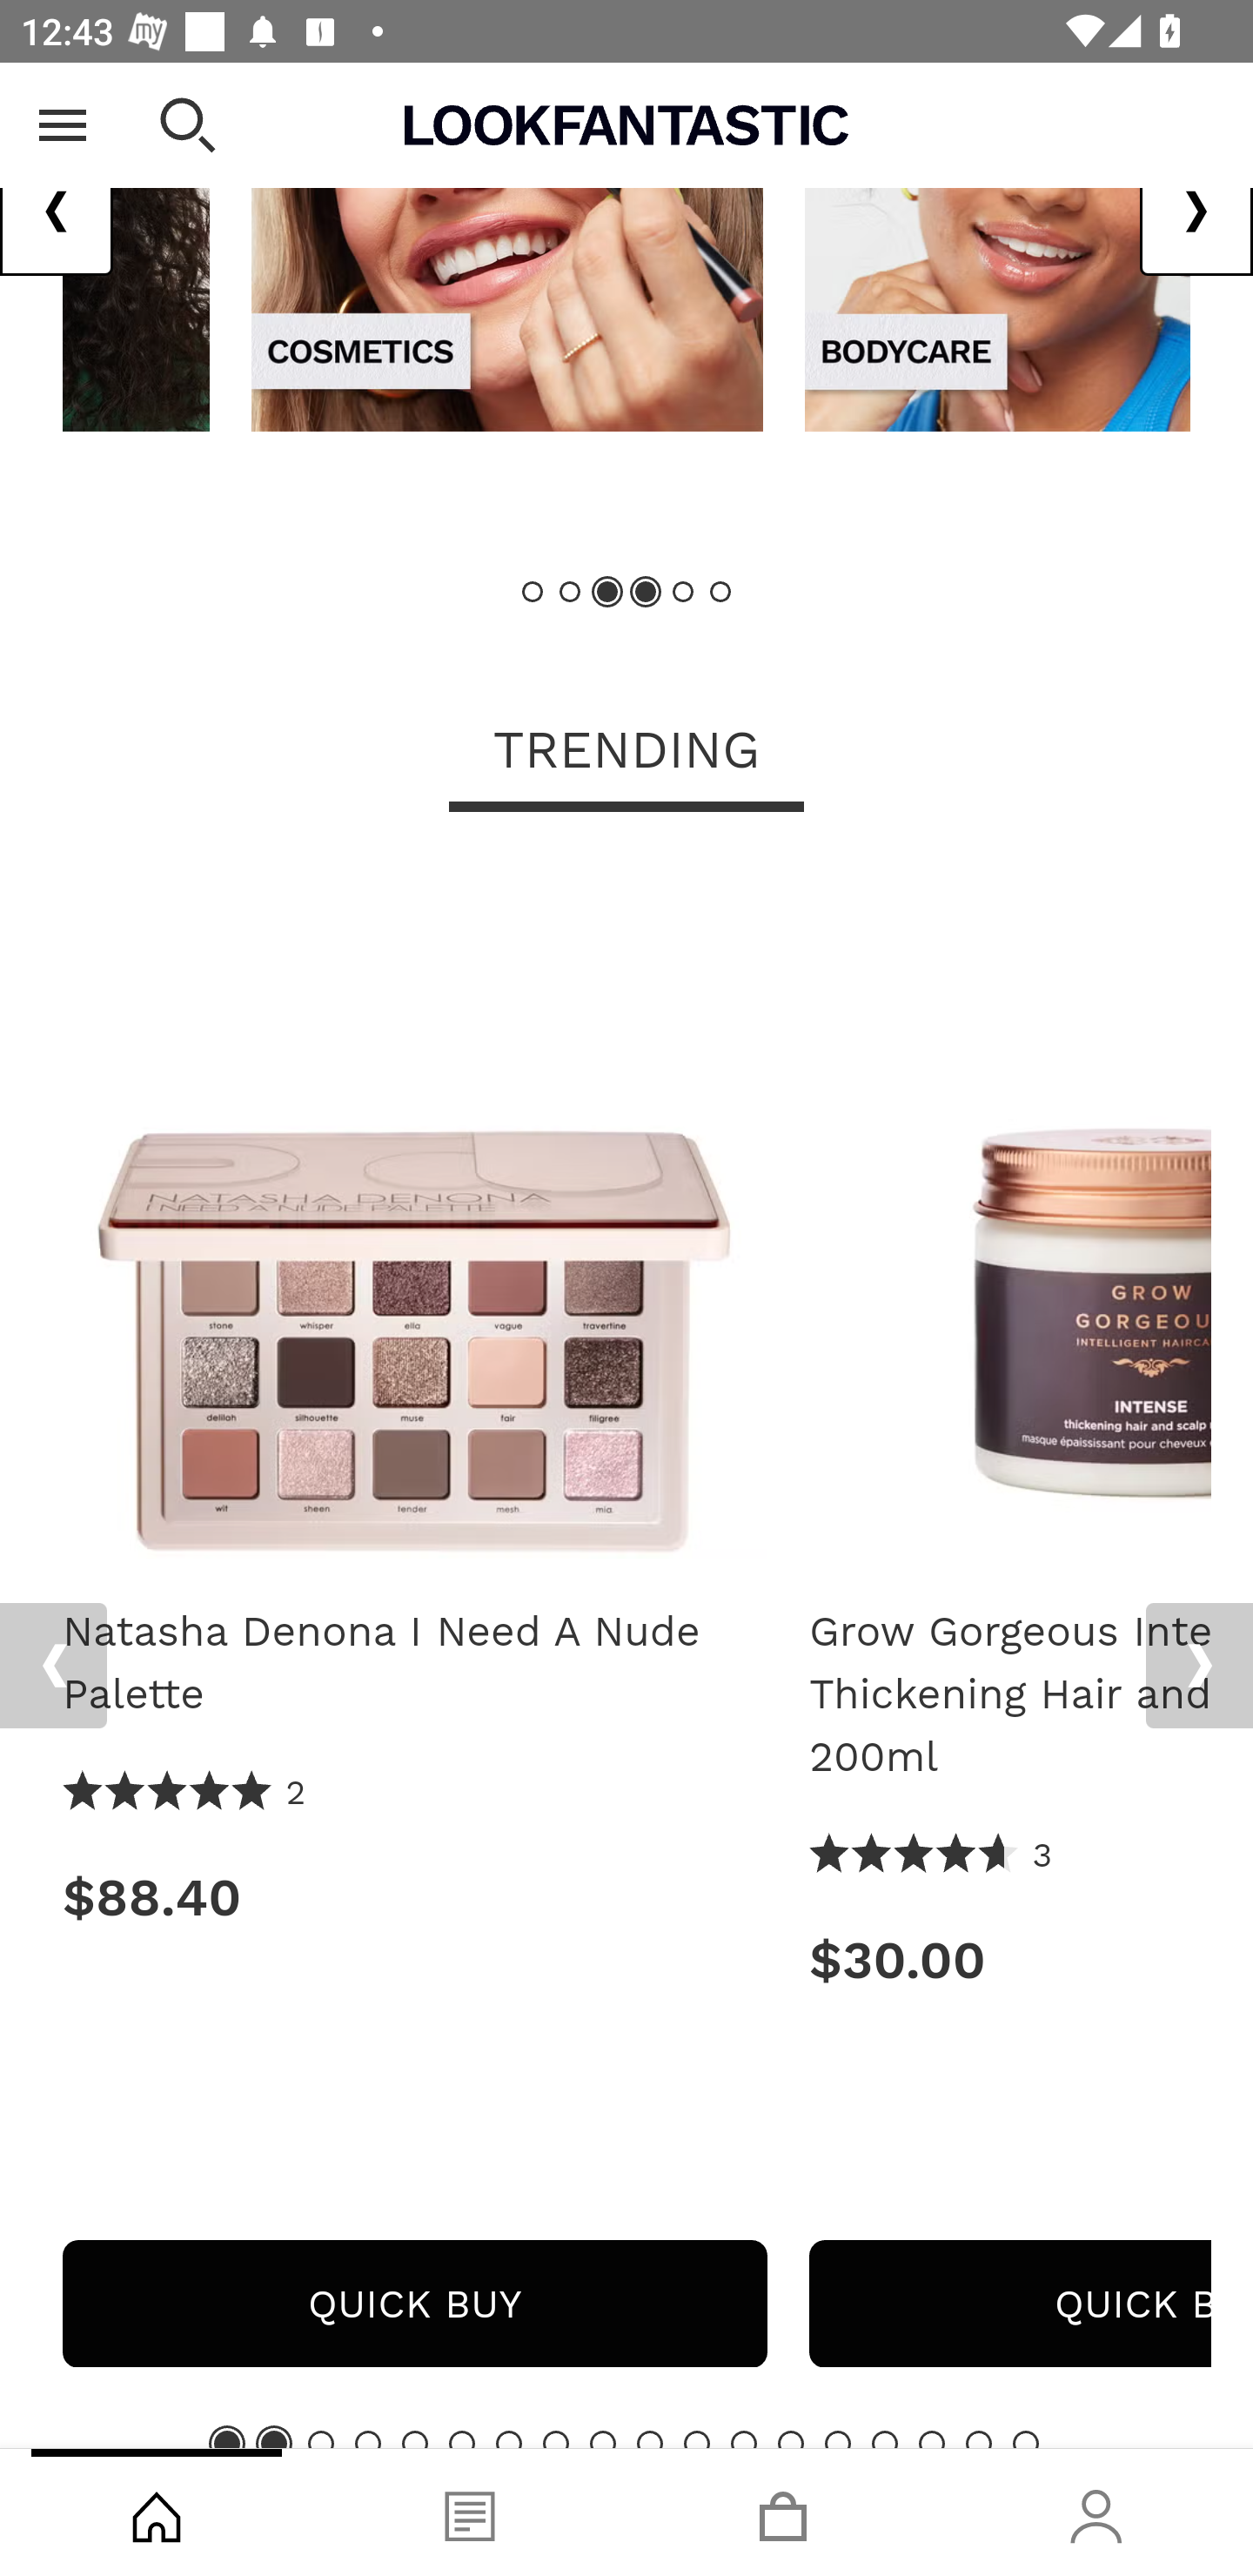  What do you see at coordinates (649, 2440) in the screenshot?
I see `Slide 10` at bounding box center [649, 2440].